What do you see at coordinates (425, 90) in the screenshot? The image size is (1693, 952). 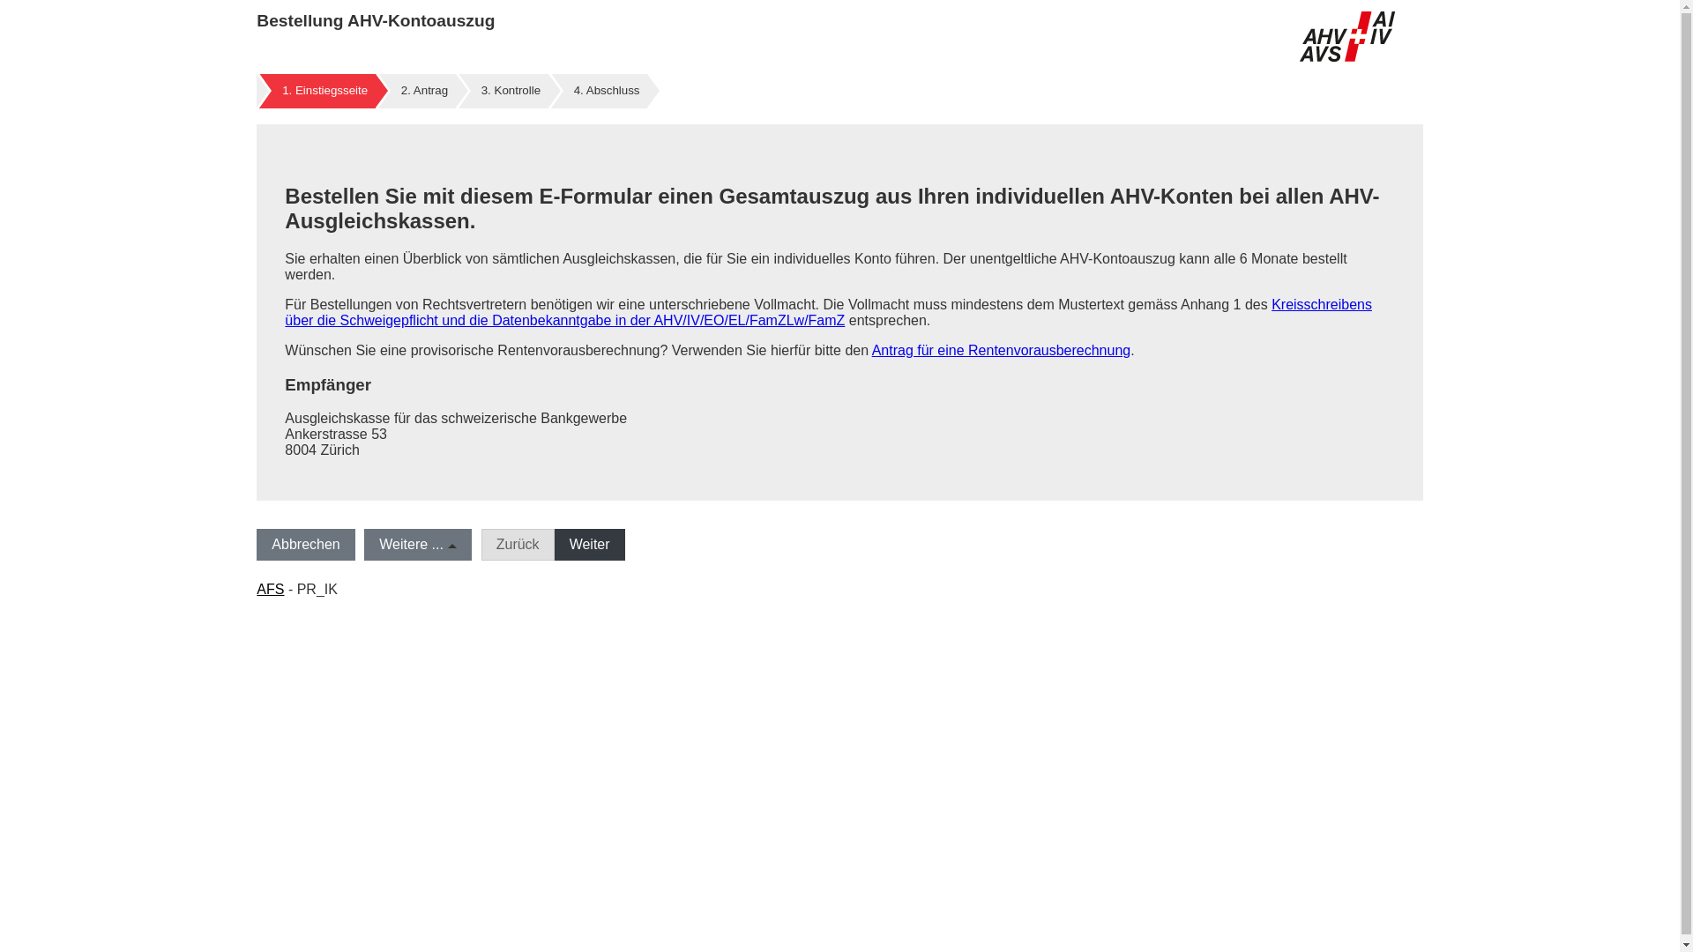 I see `Antrag` at bounding box center [425, 90].